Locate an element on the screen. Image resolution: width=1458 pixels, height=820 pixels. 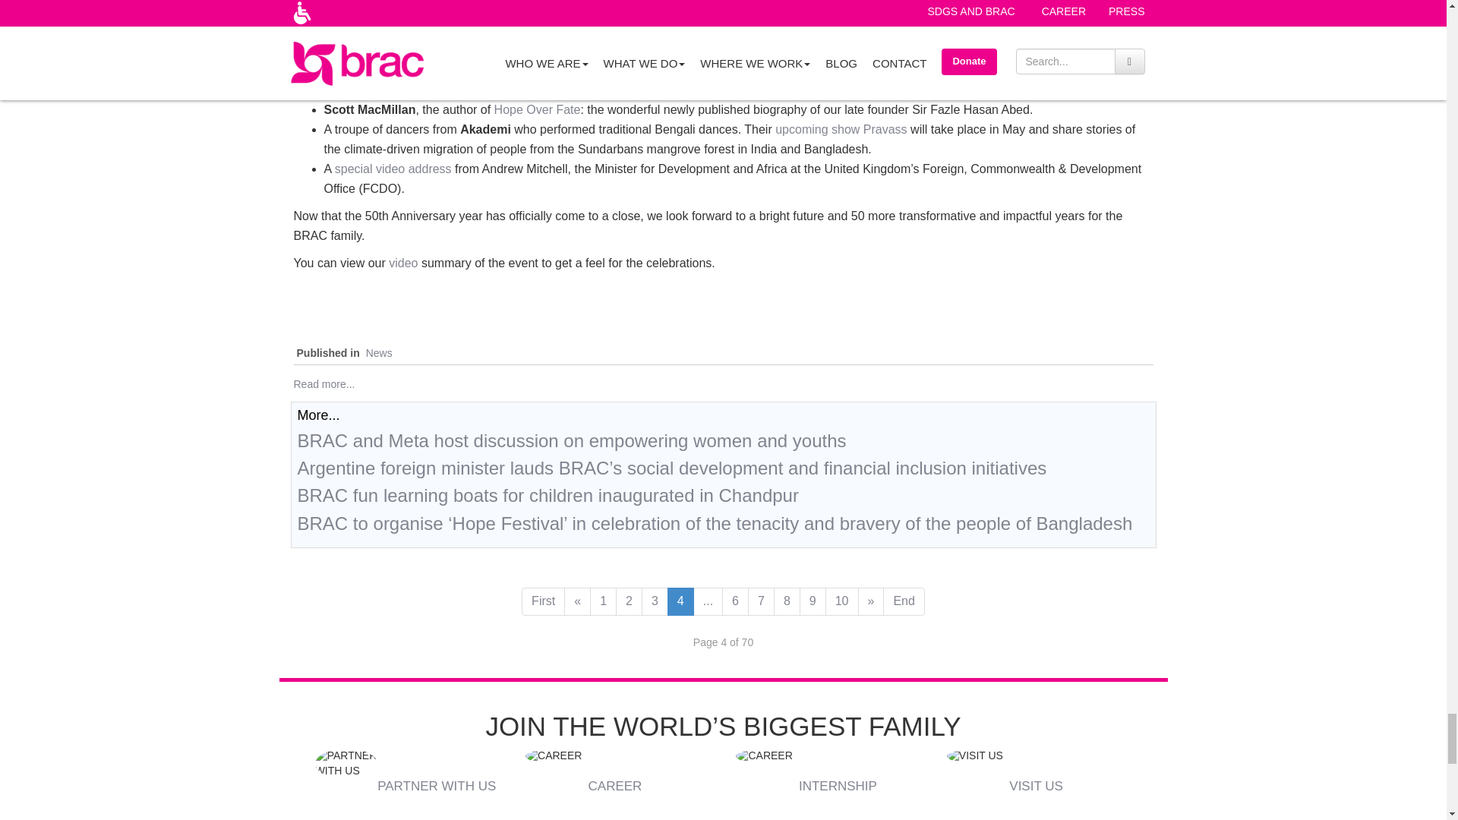
10 is located at coordinates (841, 601).